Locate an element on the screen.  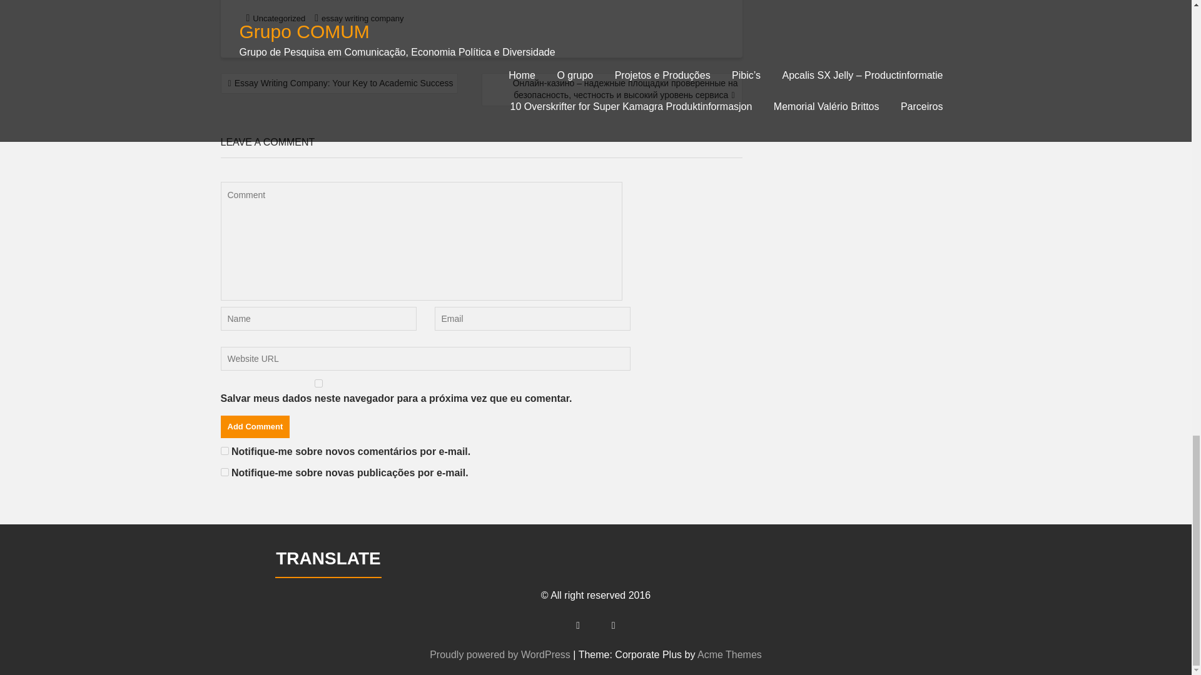
Uncategorized is located at coordinates (278, 17).